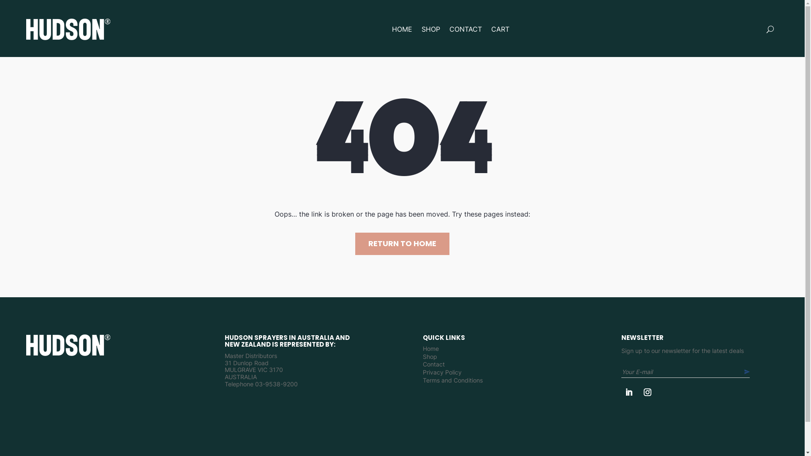 Image resolution: width=811 pixels, height=456 pixels. What do you see at coordinates (434, 366) in the screenshot?
I see `Contact` at bounding box center [434, 366].